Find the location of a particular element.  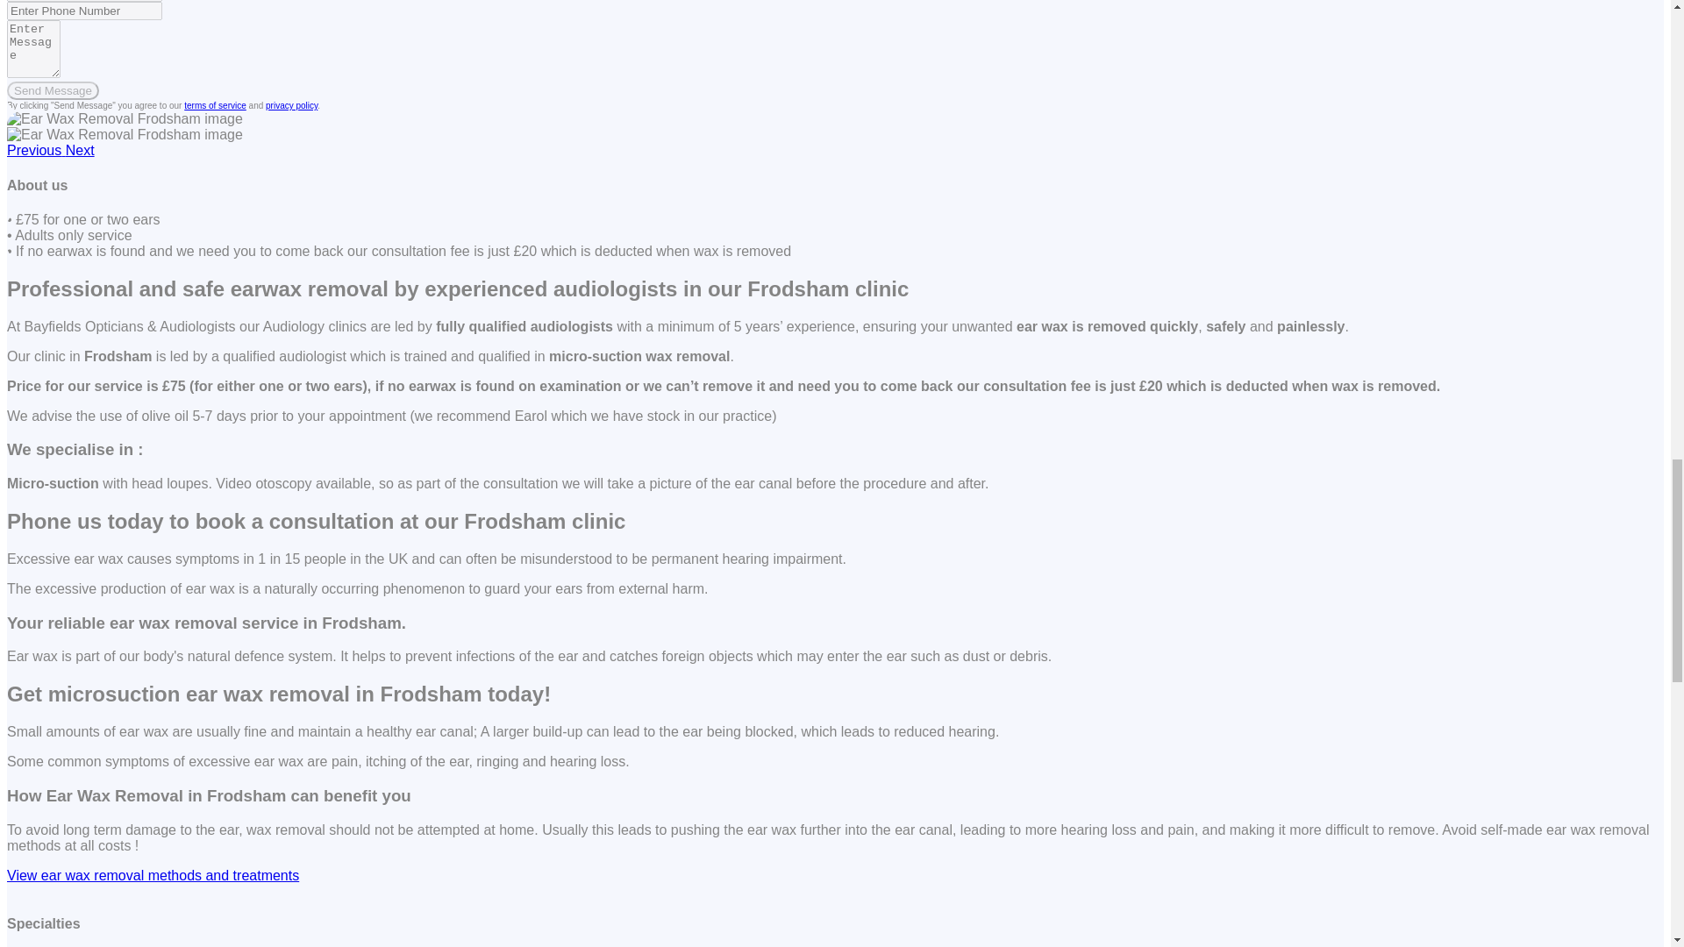

Next is located at coordinates (79, 151).